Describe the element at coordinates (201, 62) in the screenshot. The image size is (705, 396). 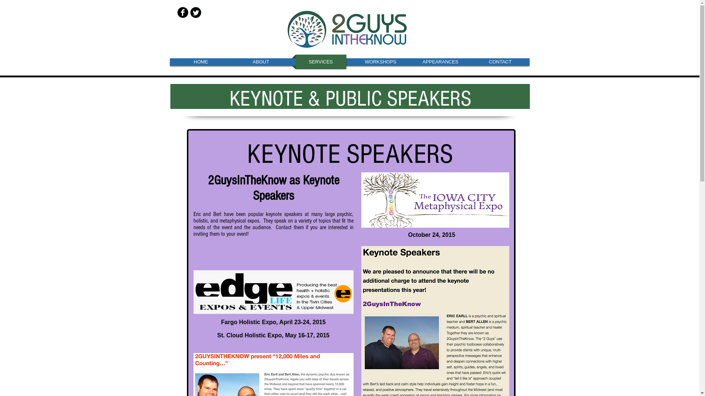
I see `HOME` at that location.